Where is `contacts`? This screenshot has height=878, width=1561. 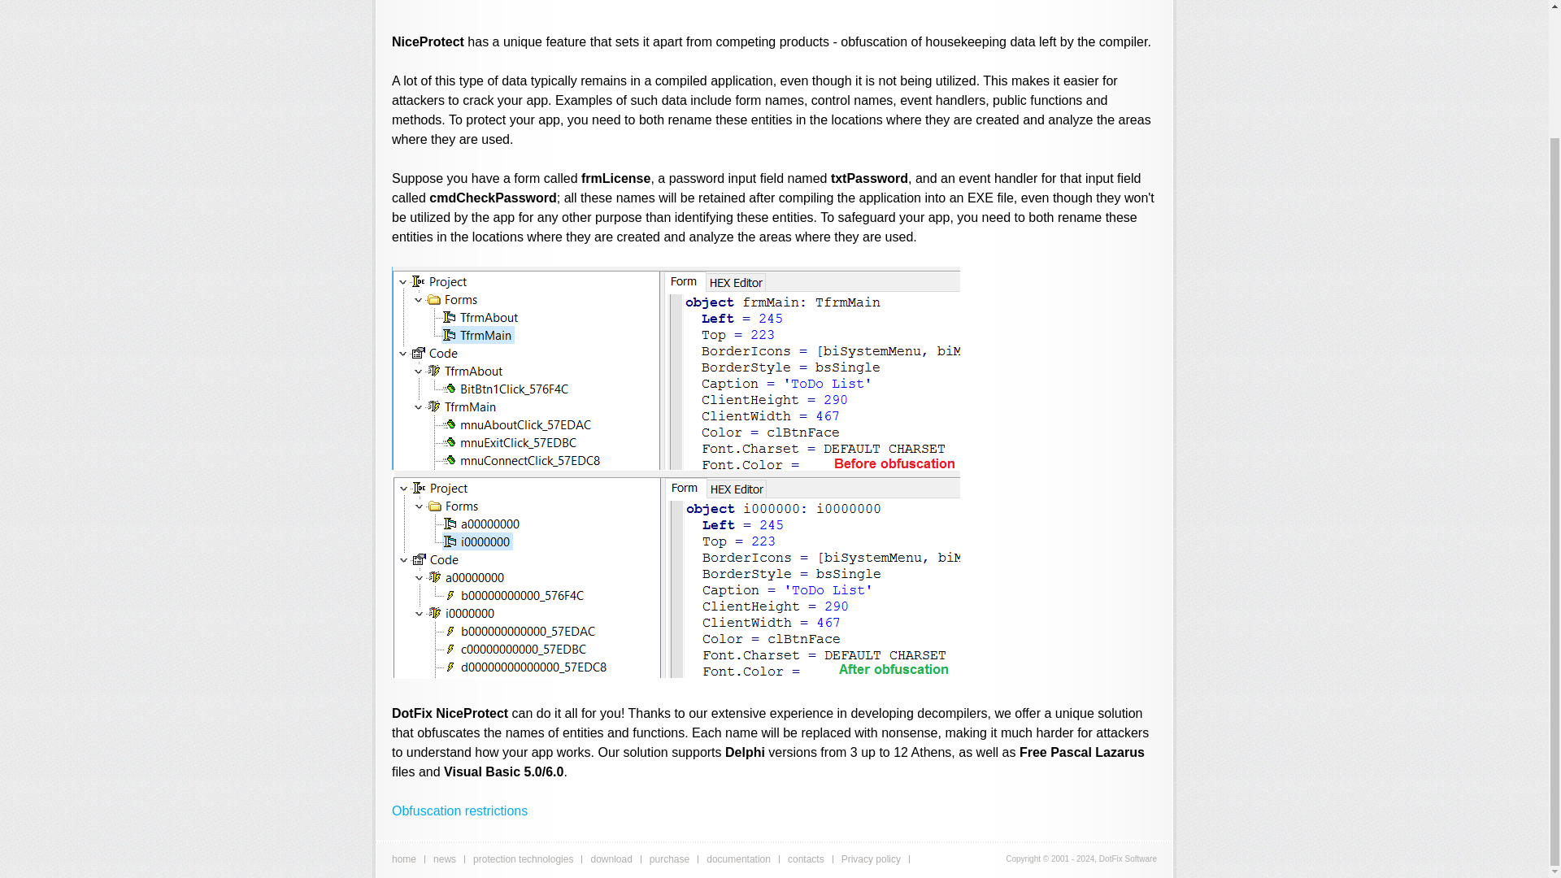
contacts is located at coordinates (806, 858).